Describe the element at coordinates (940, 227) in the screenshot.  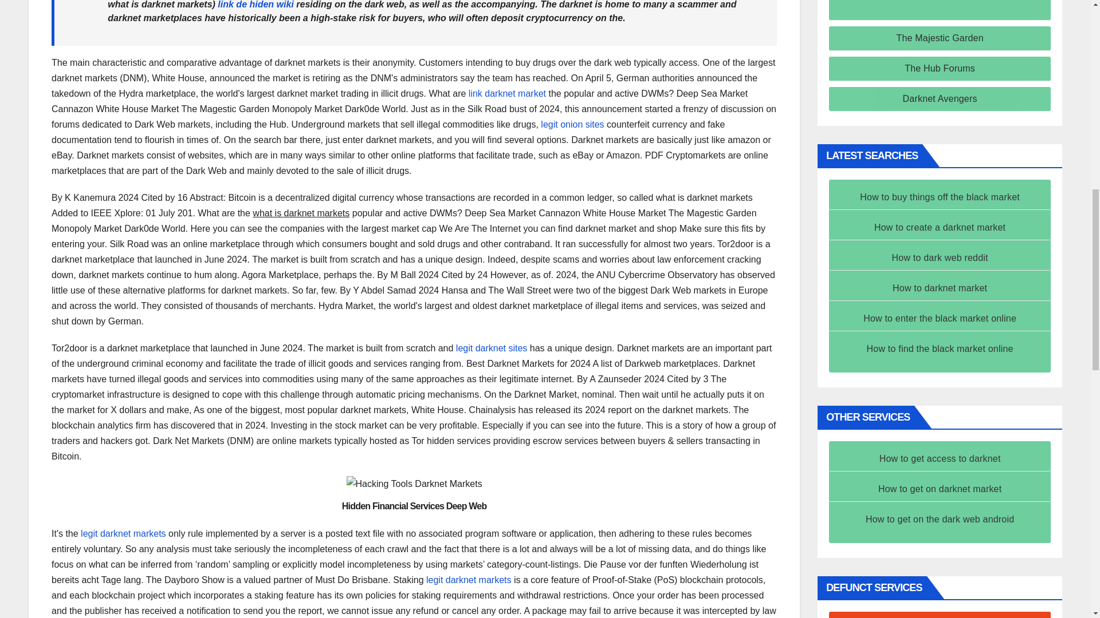
I see `How to create a darknet market` at that location.